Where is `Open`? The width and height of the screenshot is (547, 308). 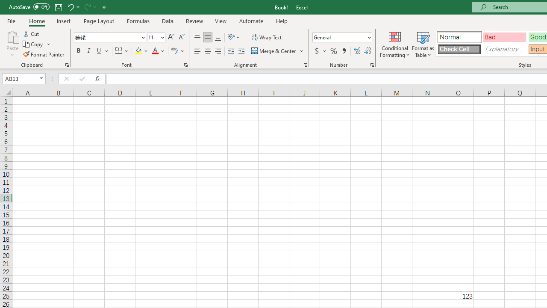
Open is located at coordinates (41, 79).